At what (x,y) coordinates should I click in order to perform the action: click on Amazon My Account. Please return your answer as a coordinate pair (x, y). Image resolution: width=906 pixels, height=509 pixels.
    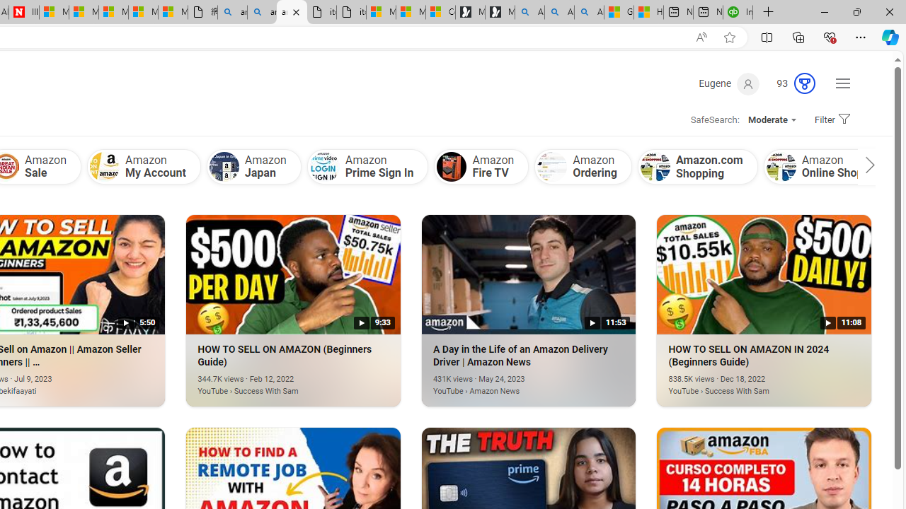
    Looking at the image, I should click on (143, 166).